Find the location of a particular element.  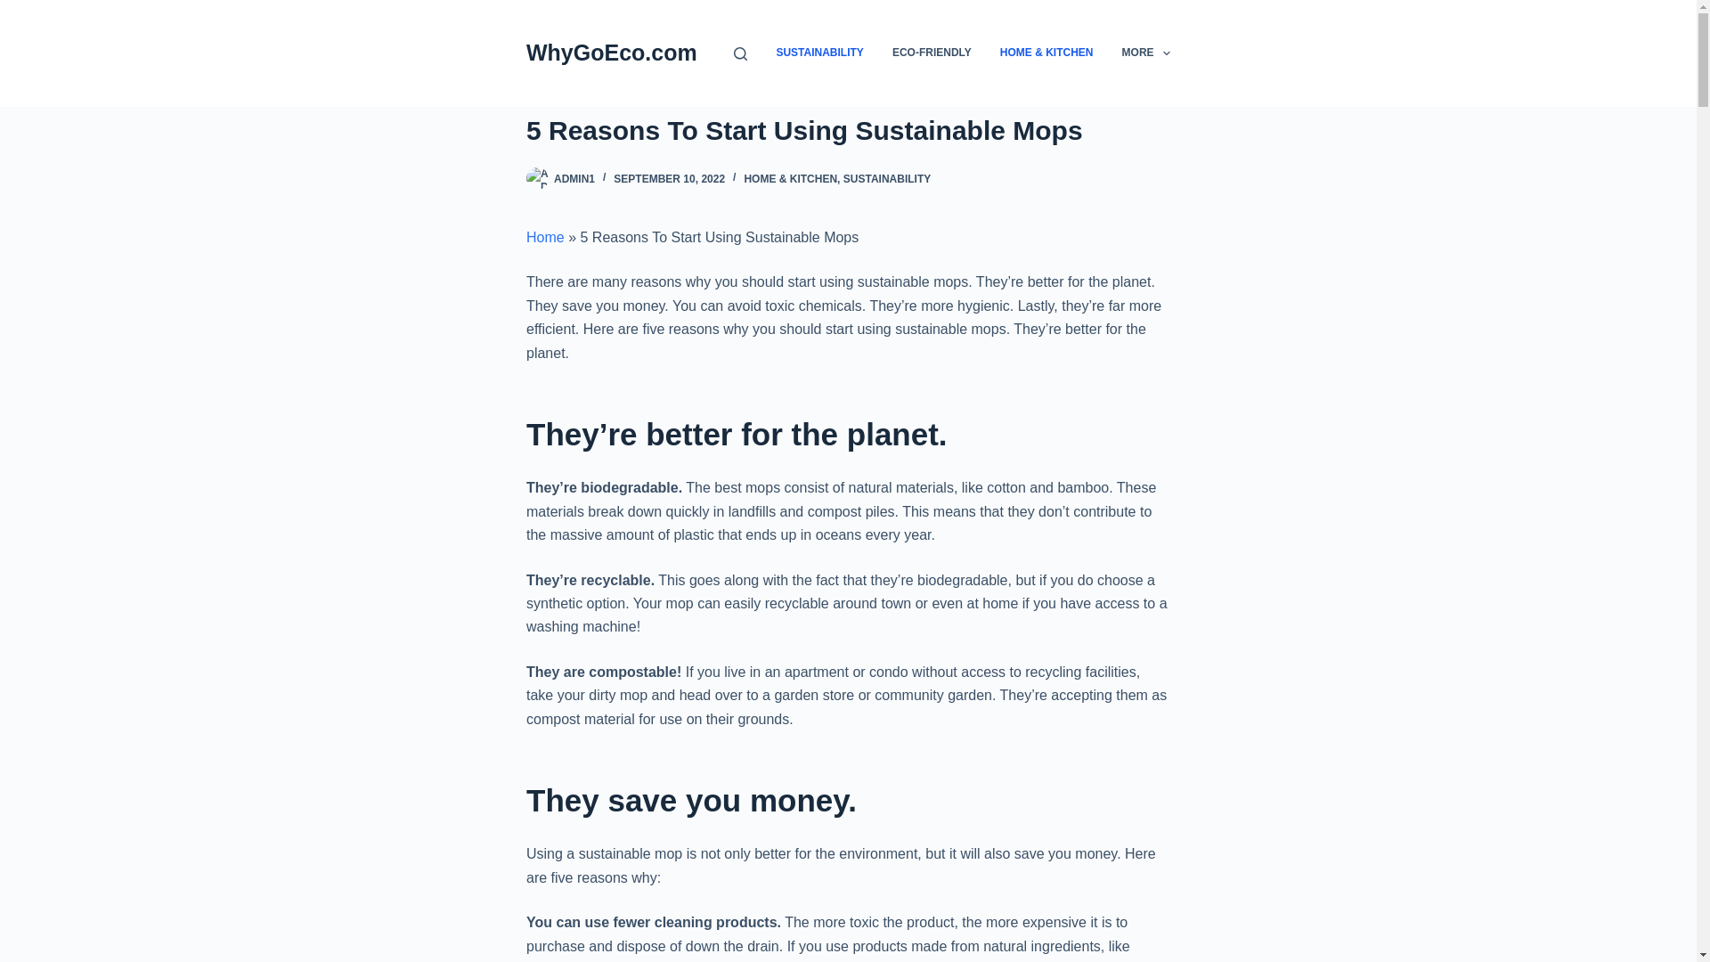

SUSTAINABILITY is located at coordinates (886, 179).